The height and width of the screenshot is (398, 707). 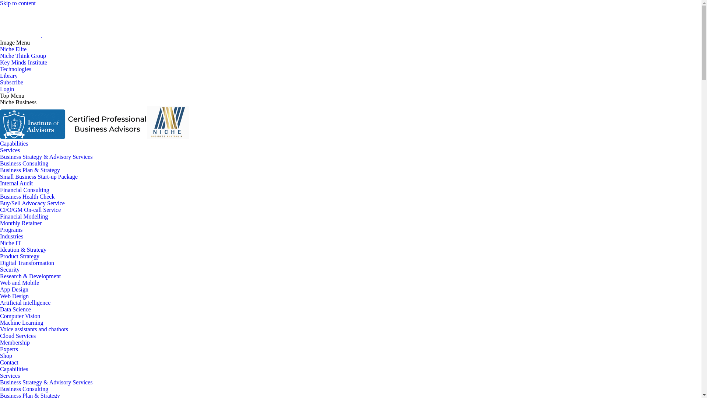 What do you see at coordinates (18, 336) in the screenshot?
I see `Cloud Services` at bounding box center [18, 336].